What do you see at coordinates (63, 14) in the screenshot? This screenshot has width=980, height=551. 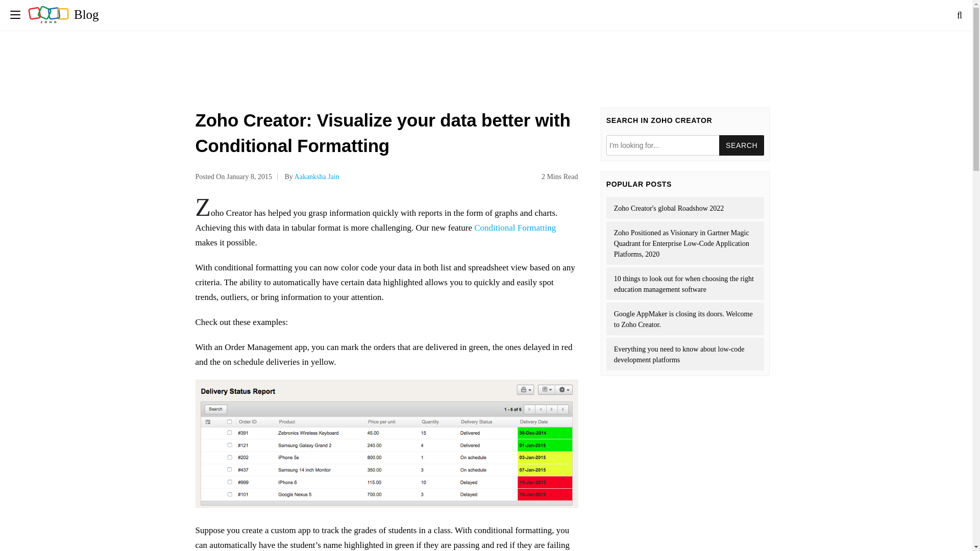 I see `Blog` at bounding box center [63, 14].